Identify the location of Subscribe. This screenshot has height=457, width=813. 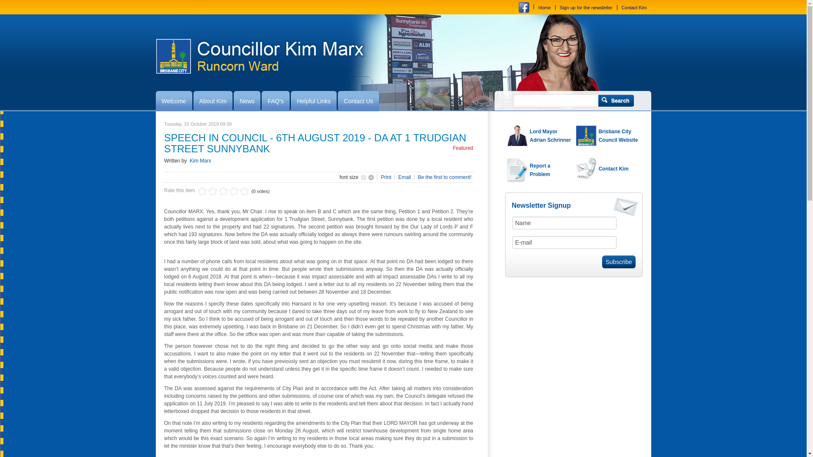
(619, 262).